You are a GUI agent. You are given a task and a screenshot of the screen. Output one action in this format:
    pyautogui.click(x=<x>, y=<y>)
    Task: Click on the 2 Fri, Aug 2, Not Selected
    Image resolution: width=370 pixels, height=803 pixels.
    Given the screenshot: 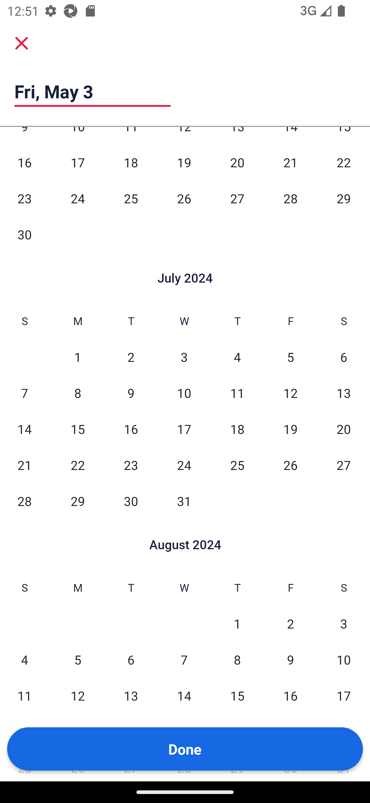 What is the action you would take?
    pyautogui.click(x=290, y=623)
    